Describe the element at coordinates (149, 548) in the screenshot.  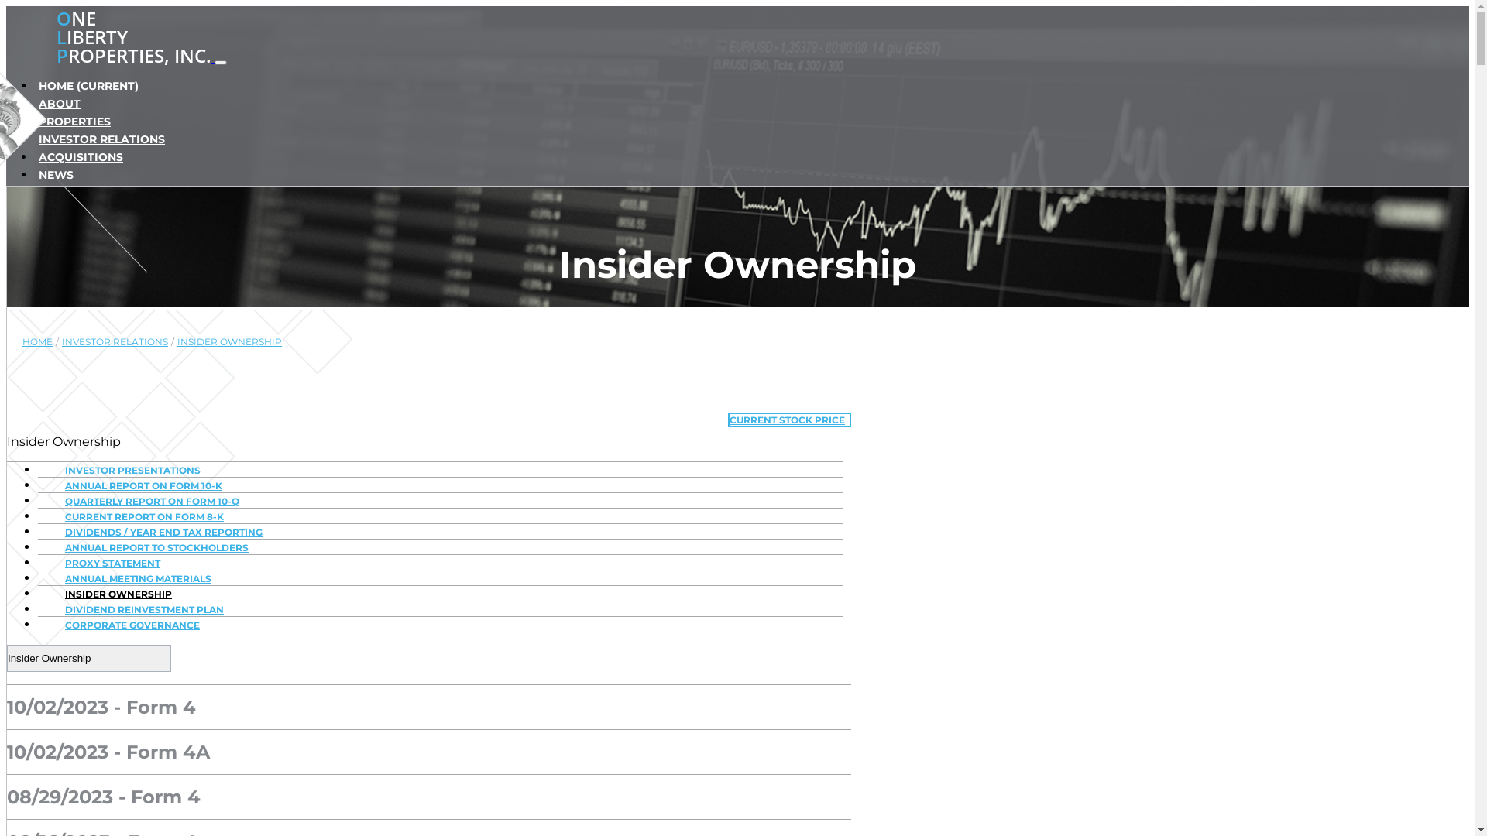
I see `ANNUAL REPORT TO STOCKHOLDERS` at that location.